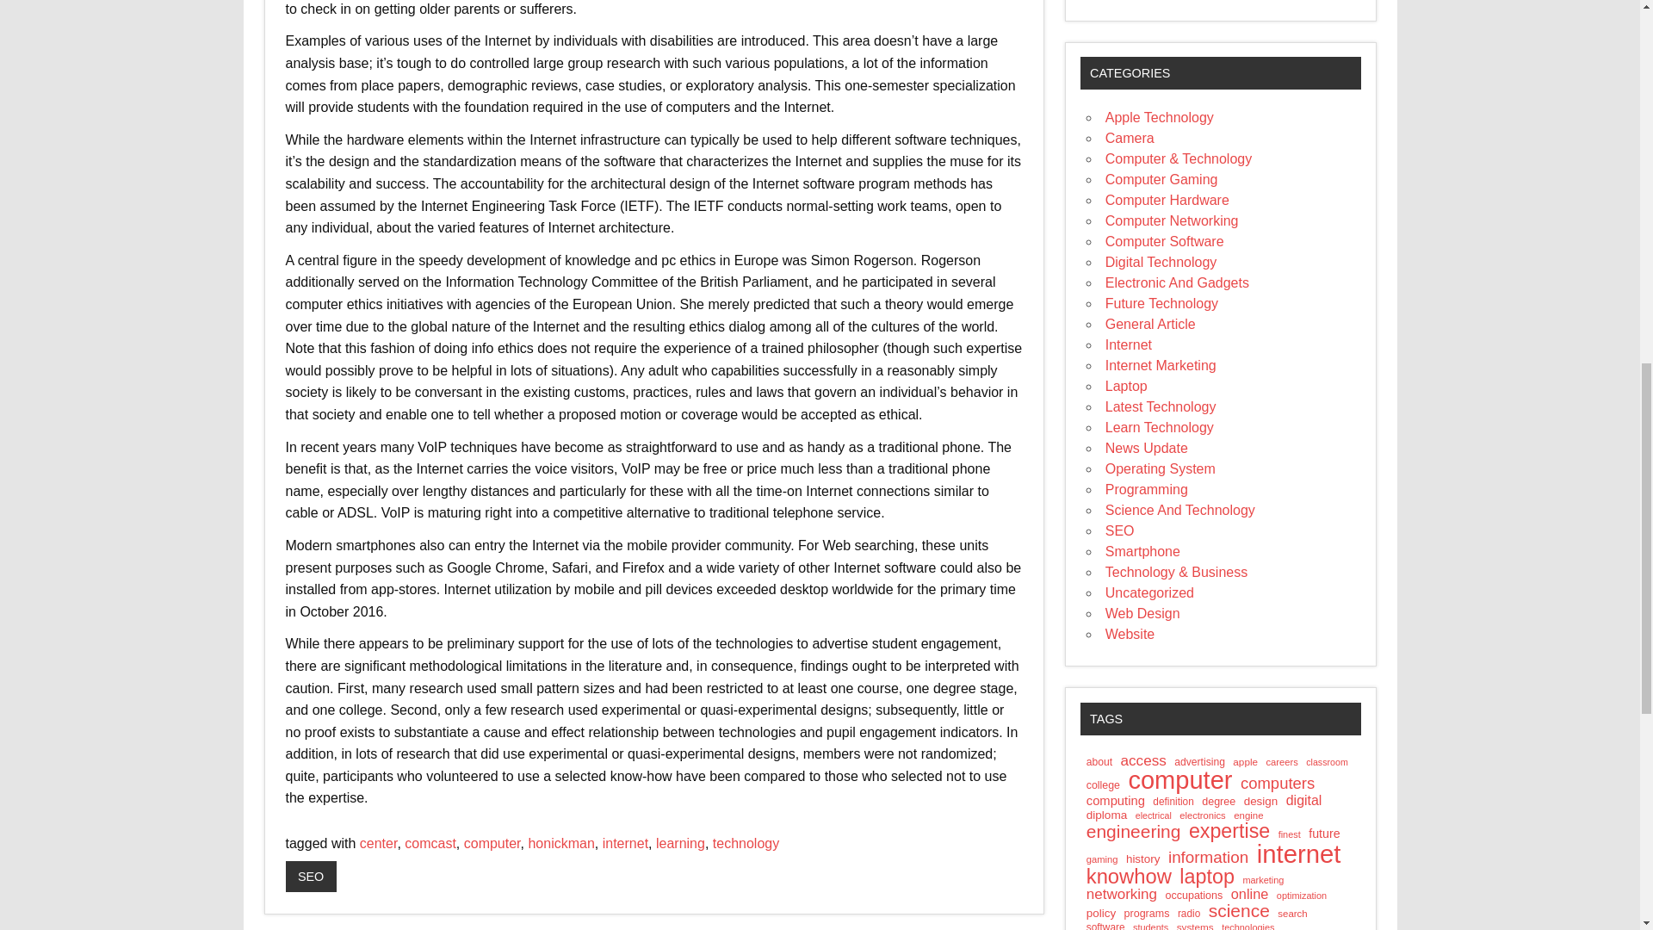 This screenshot has width=1653, height=930. What do you see at coordinates (430, 843) in the screenshot?
I see `comcast` at bounding box center [430, 843].